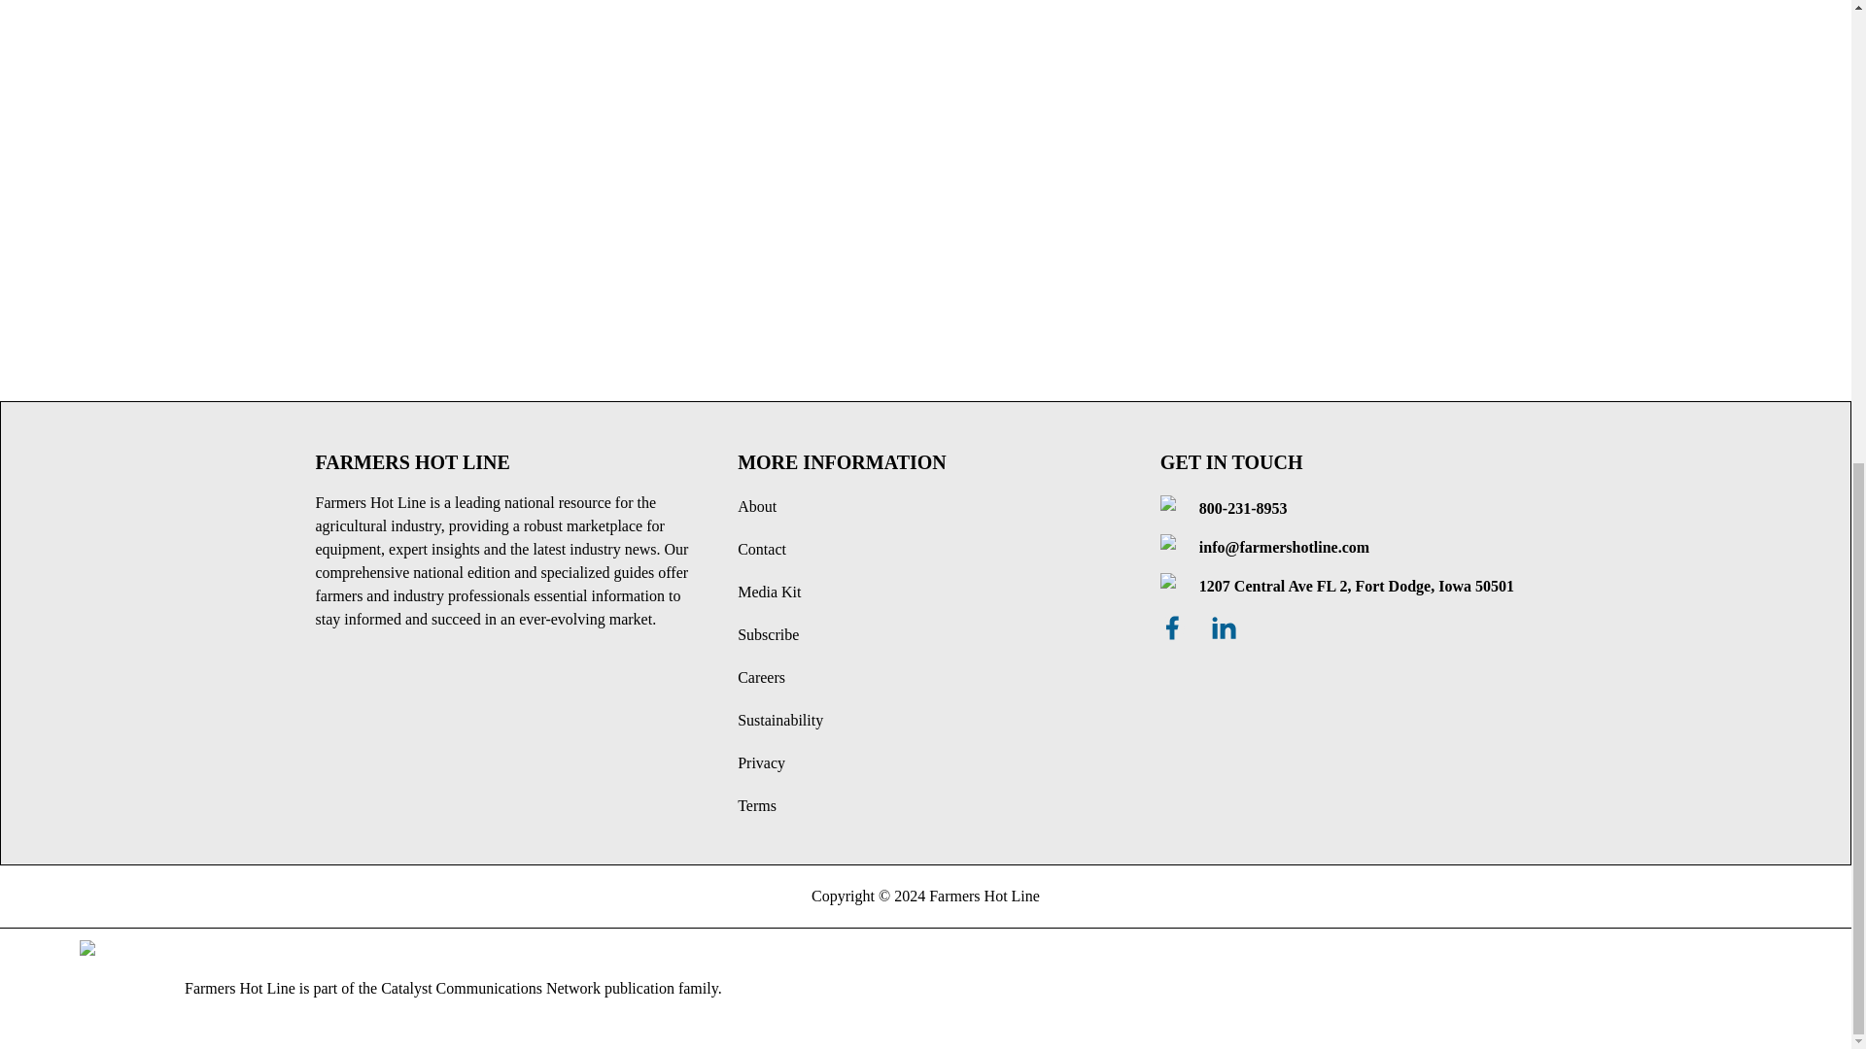 The width and height of the screenshot is (1866, 1049). I want to click on Catalyst Communications Network, so click(490, 988).